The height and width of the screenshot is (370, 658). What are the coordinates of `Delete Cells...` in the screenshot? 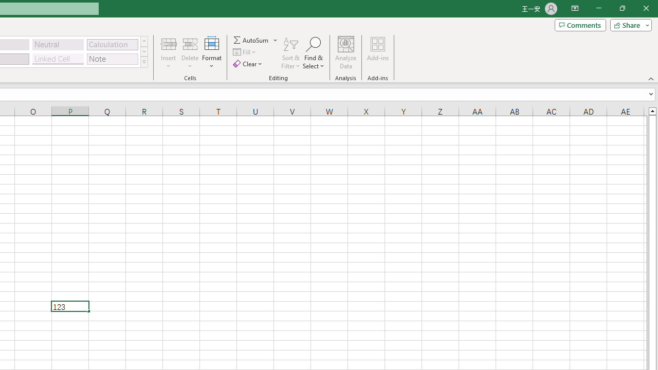 It's located at (190, 43).